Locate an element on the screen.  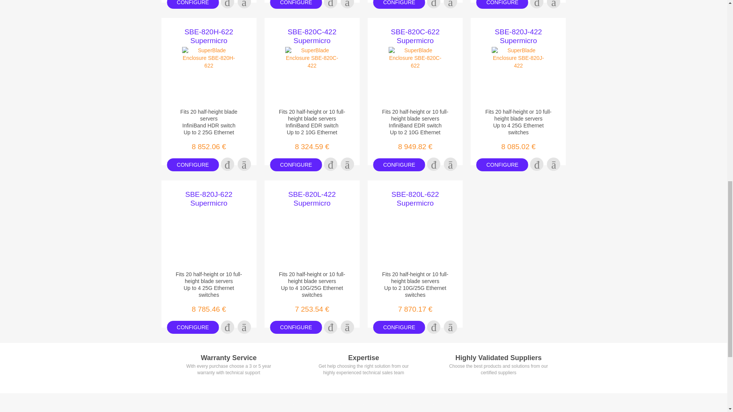
Add to Compare is located at coordinates (554, 4).